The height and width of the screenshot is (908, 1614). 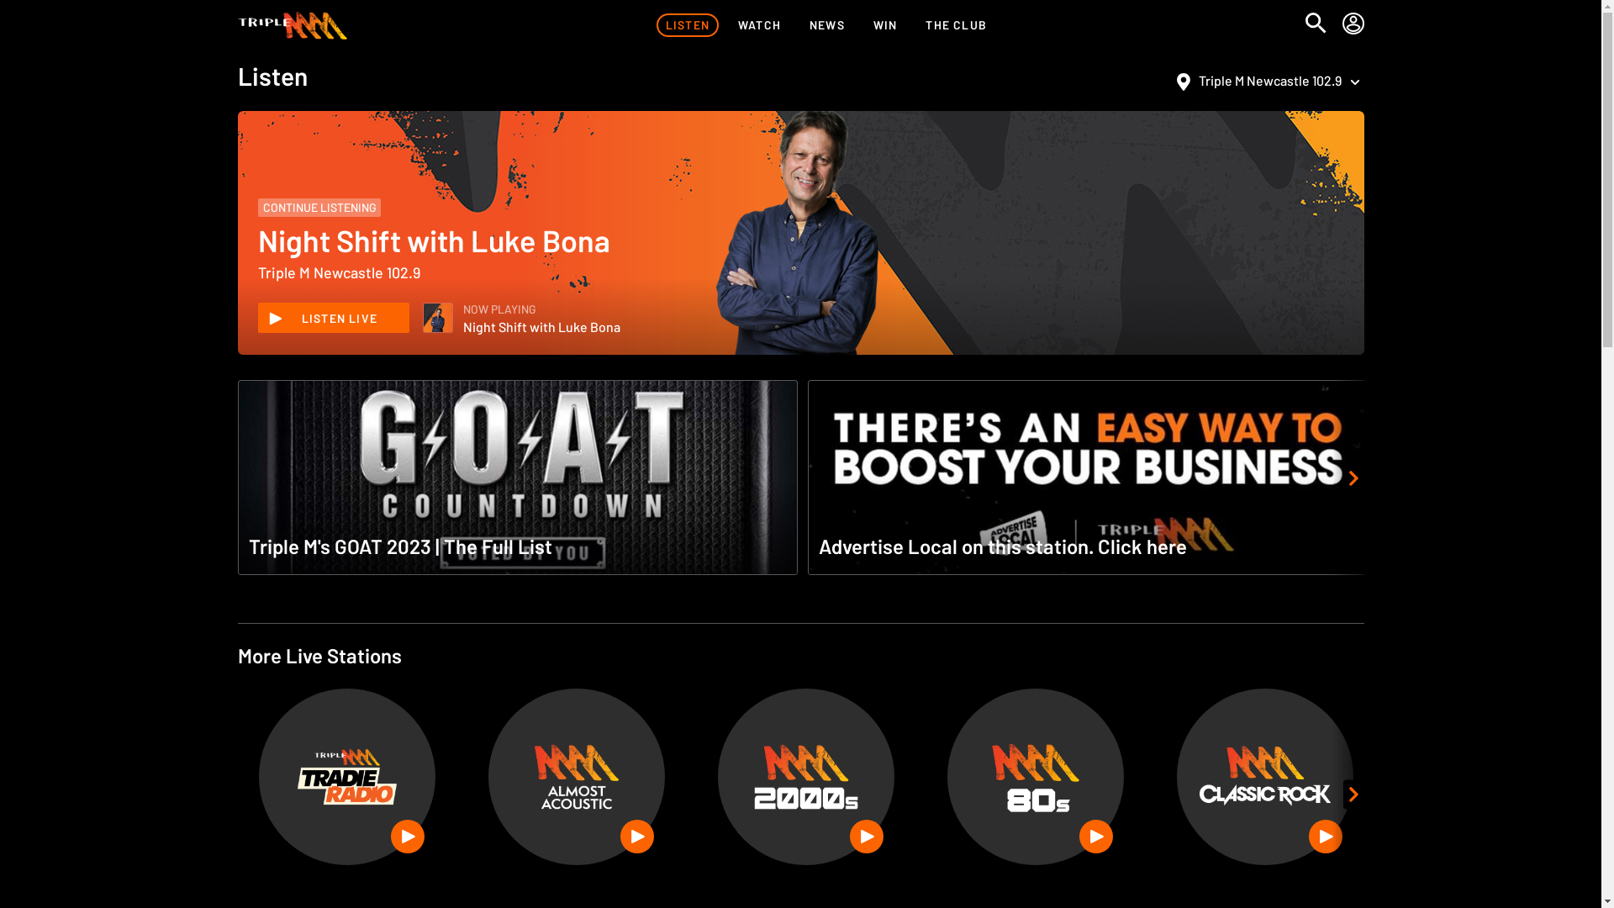 I want to click on THE CLUB, so click(x=957, y=25).